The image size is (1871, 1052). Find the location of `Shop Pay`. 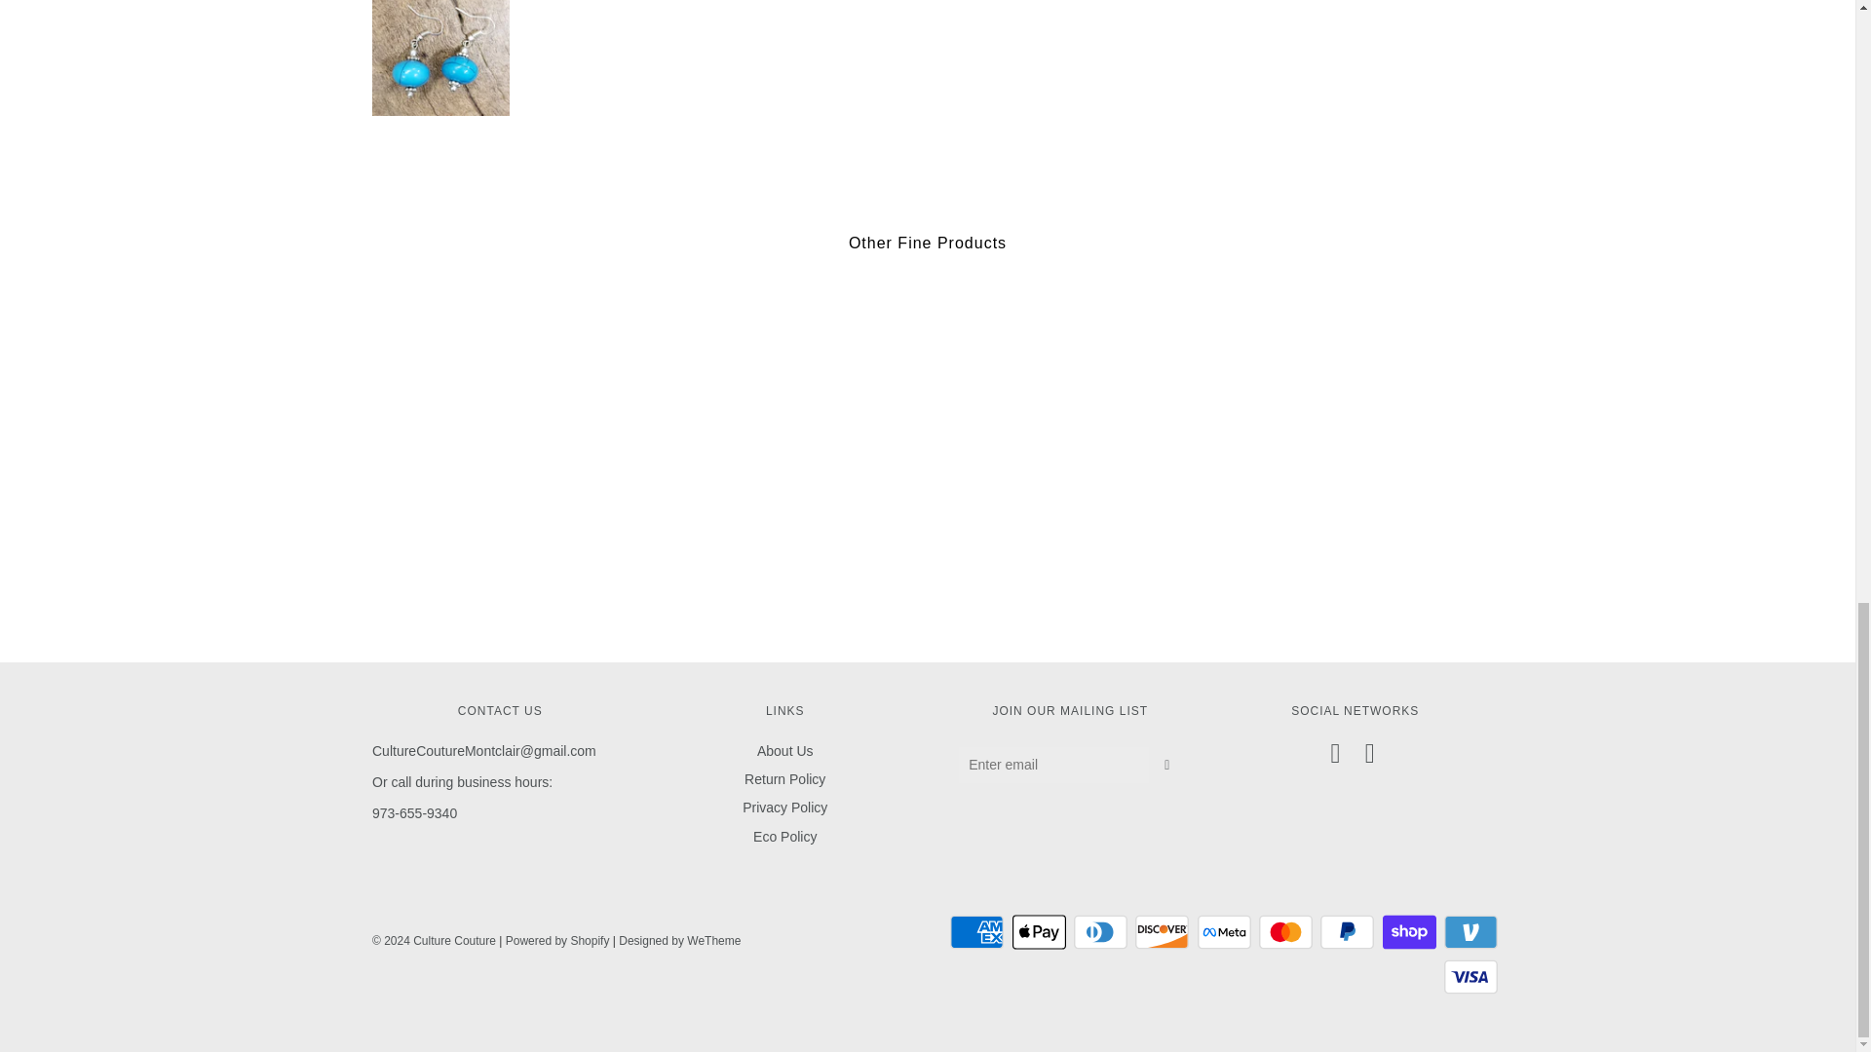

Shop Pay is located at coordinates (1409, 932).